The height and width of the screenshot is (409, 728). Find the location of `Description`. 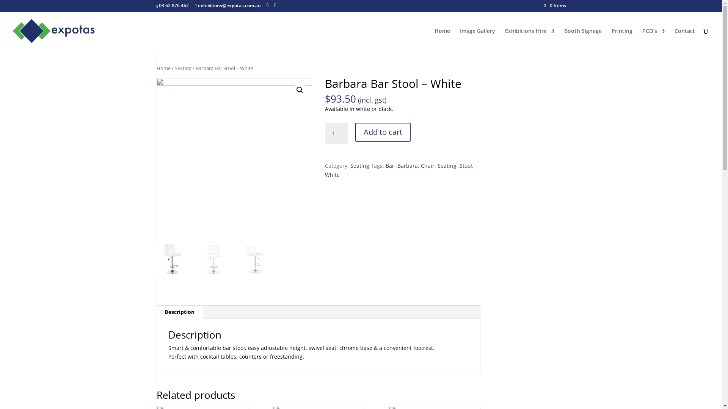

Description is located at coordinates (180, 312).